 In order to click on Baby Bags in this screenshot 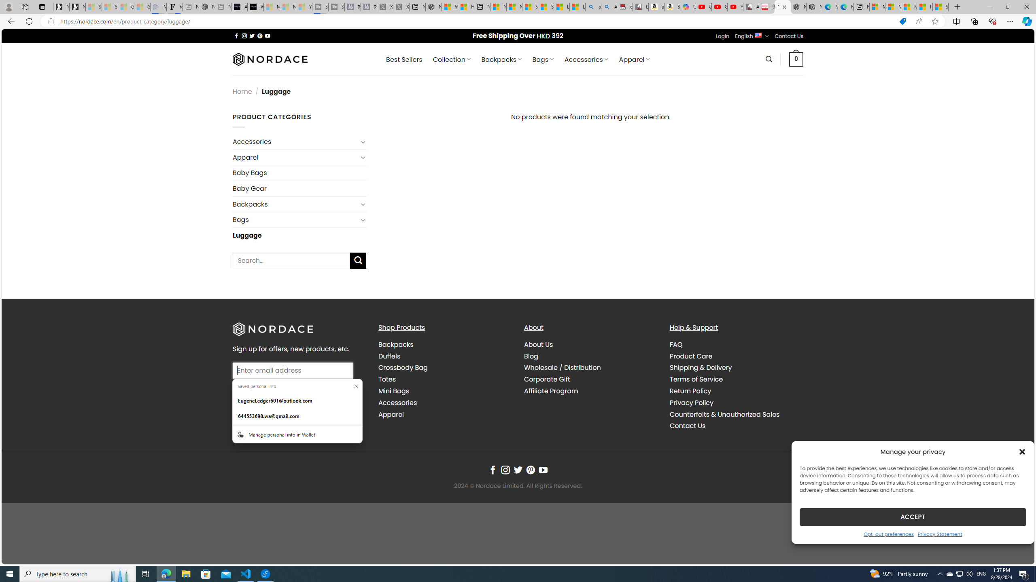, I will do `click(300, 173)`.